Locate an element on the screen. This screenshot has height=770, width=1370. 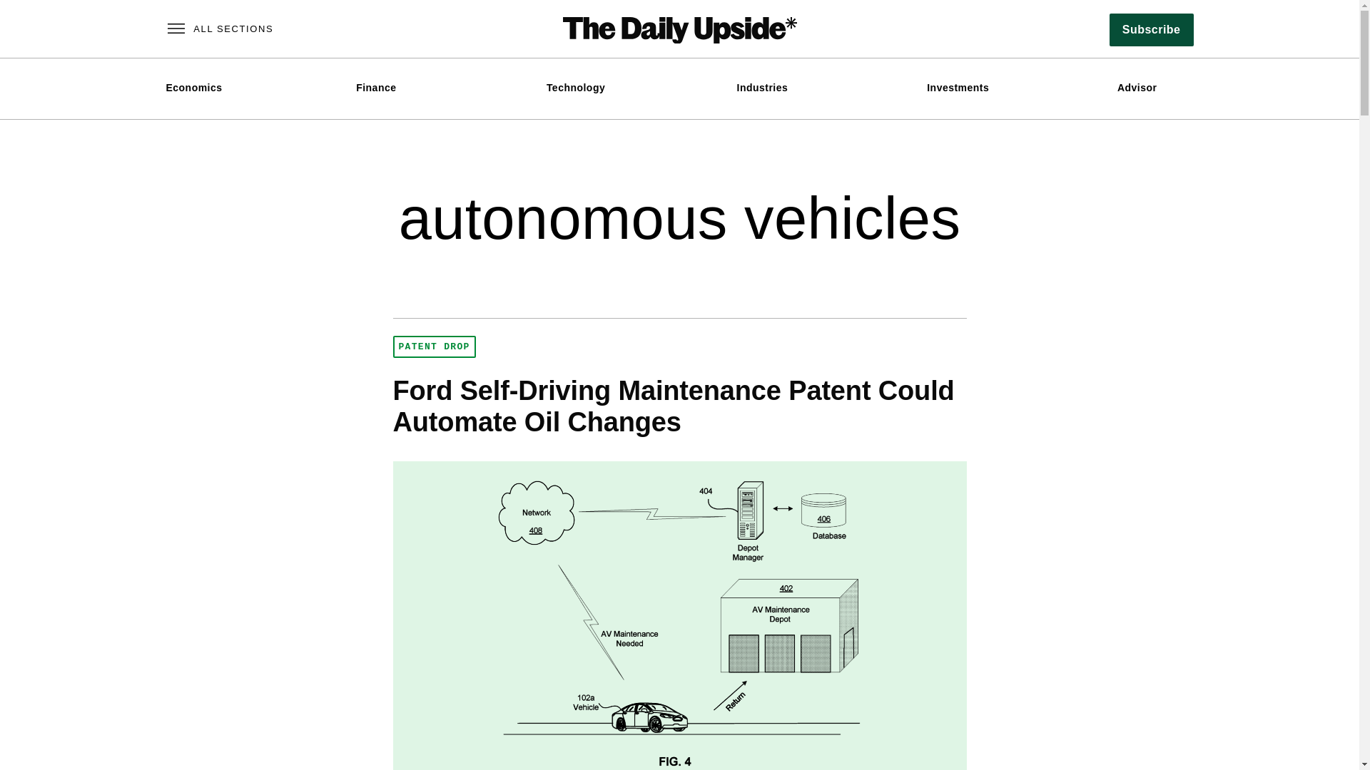
Industry articles is located at coordinates (762, 88).